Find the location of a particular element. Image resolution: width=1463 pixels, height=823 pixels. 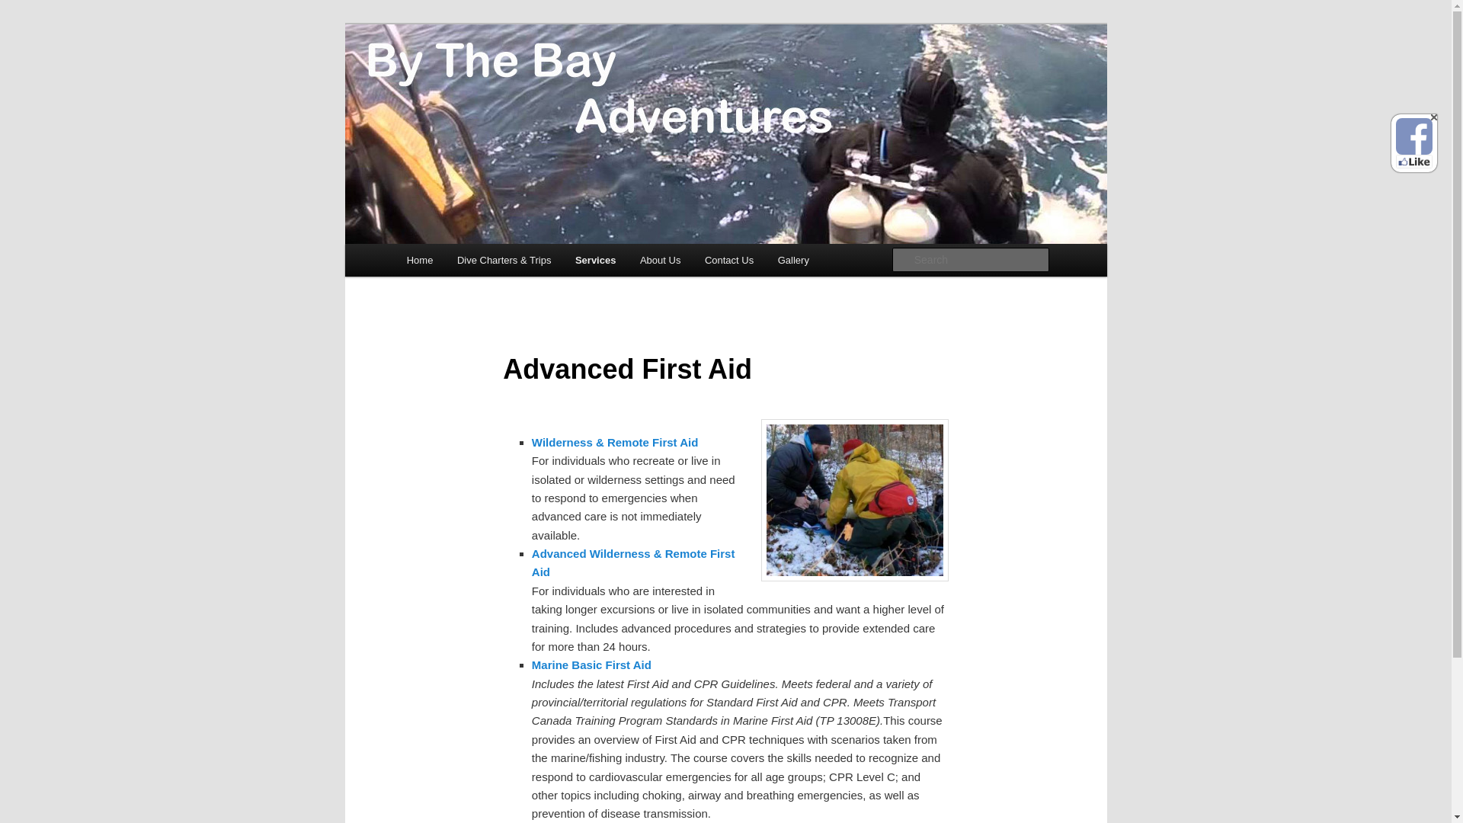

hide is located at coordinates (1433, 117).